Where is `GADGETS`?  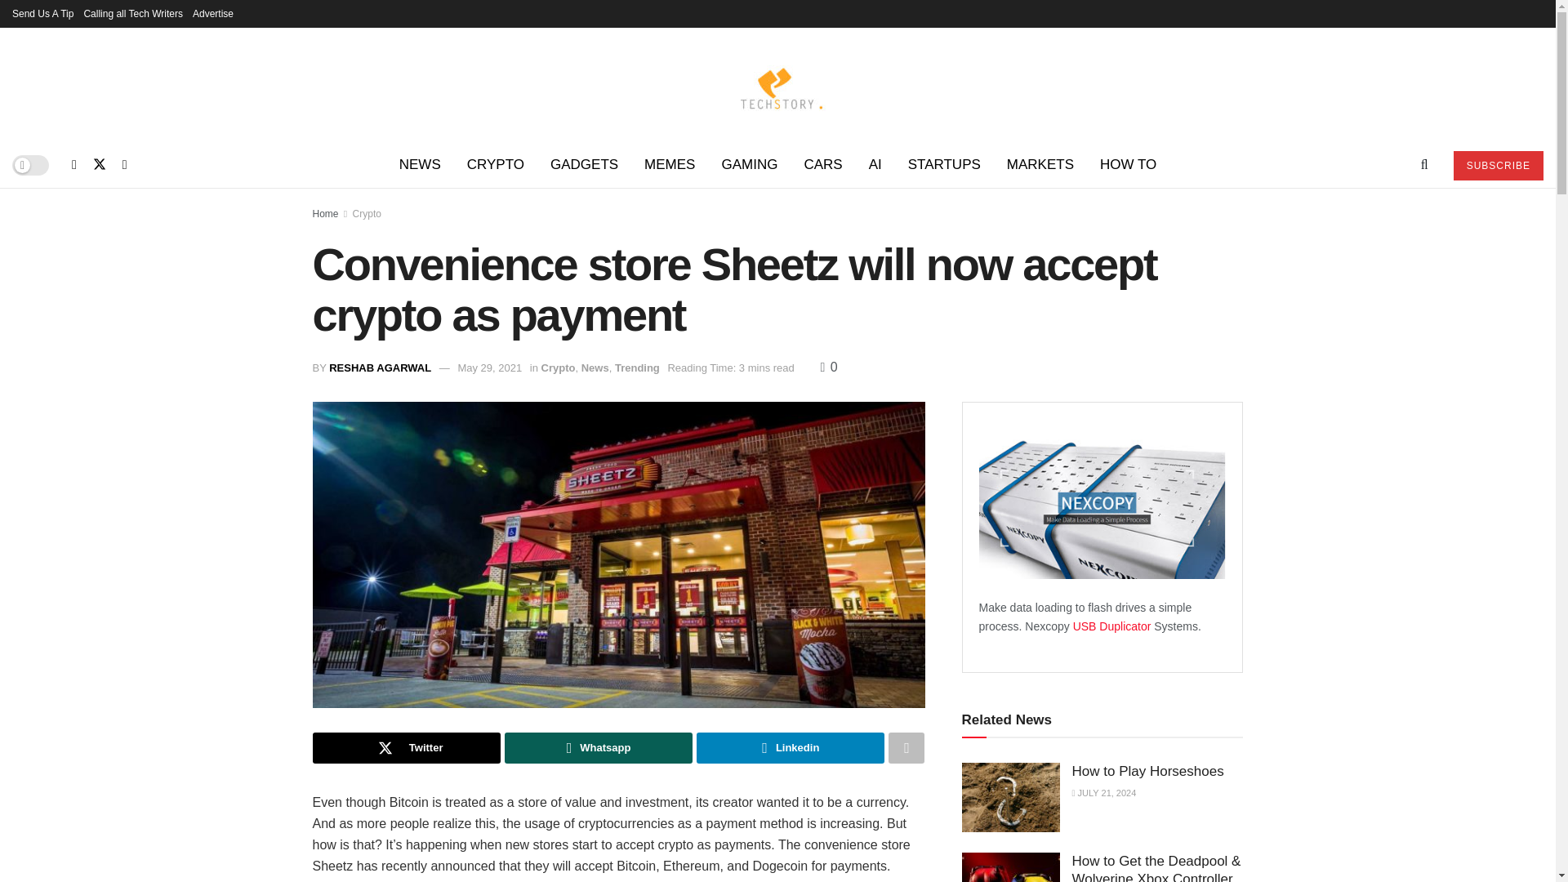
GADGETS is located at coordinates (585, 165).